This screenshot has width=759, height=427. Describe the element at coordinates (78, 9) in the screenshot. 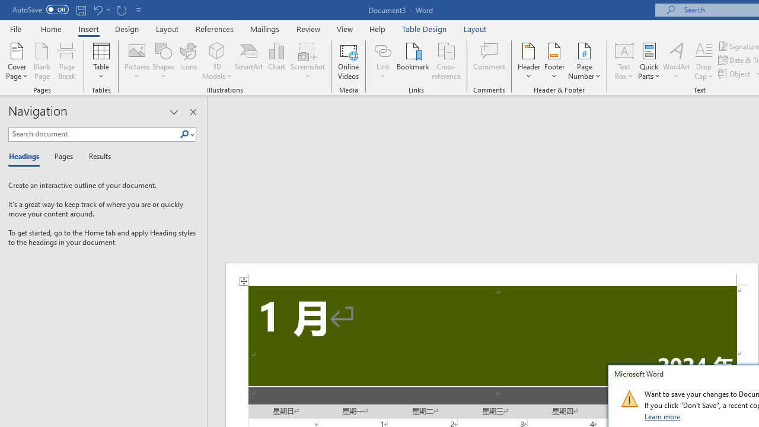

I see `Quick Access Toolbar` at that location.